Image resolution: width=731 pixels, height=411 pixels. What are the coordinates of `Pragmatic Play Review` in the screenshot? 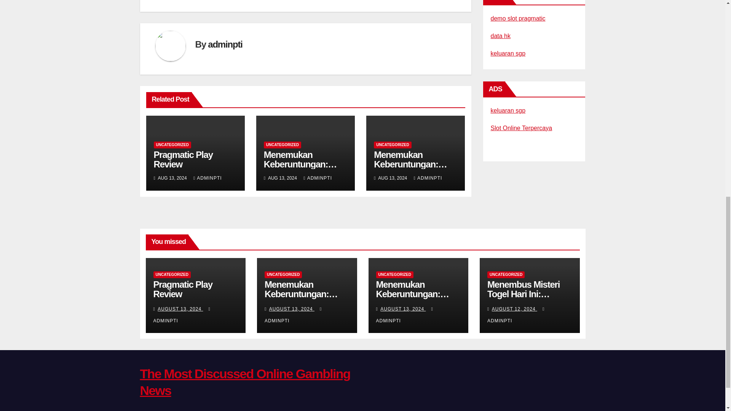 It's located at (183, 159).